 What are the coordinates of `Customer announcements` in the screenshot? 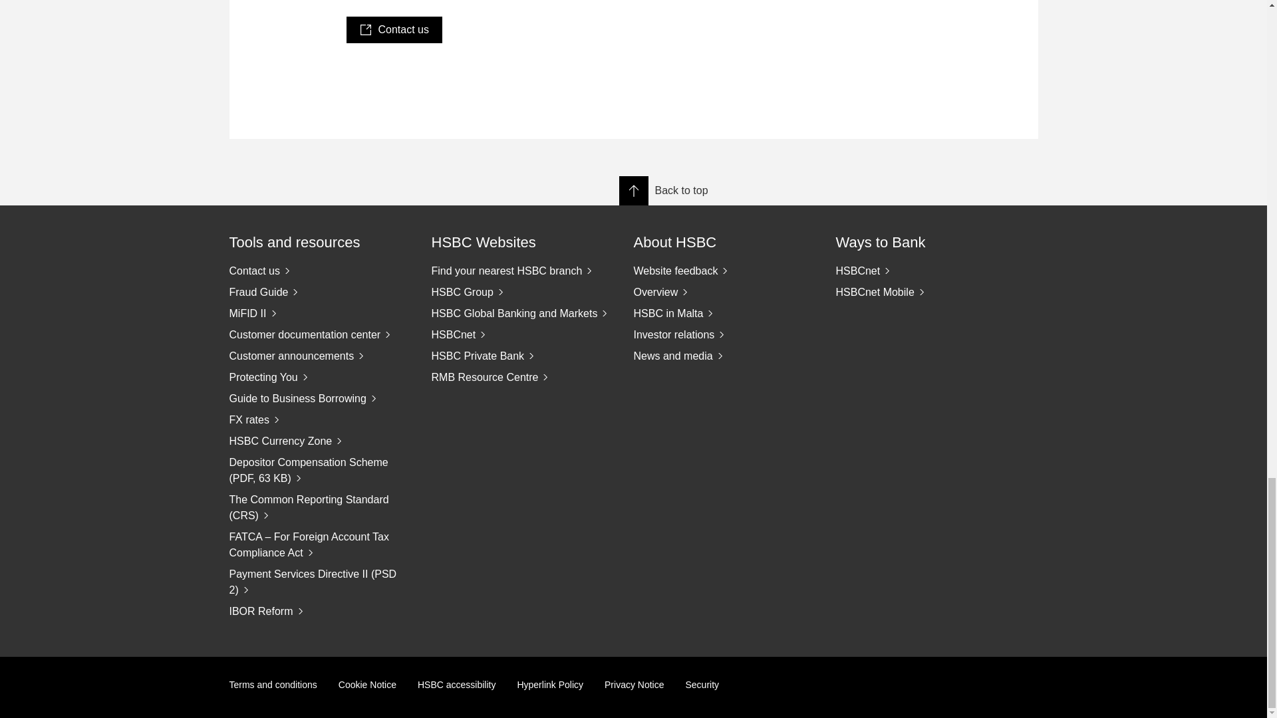 It's located at (319, 356).